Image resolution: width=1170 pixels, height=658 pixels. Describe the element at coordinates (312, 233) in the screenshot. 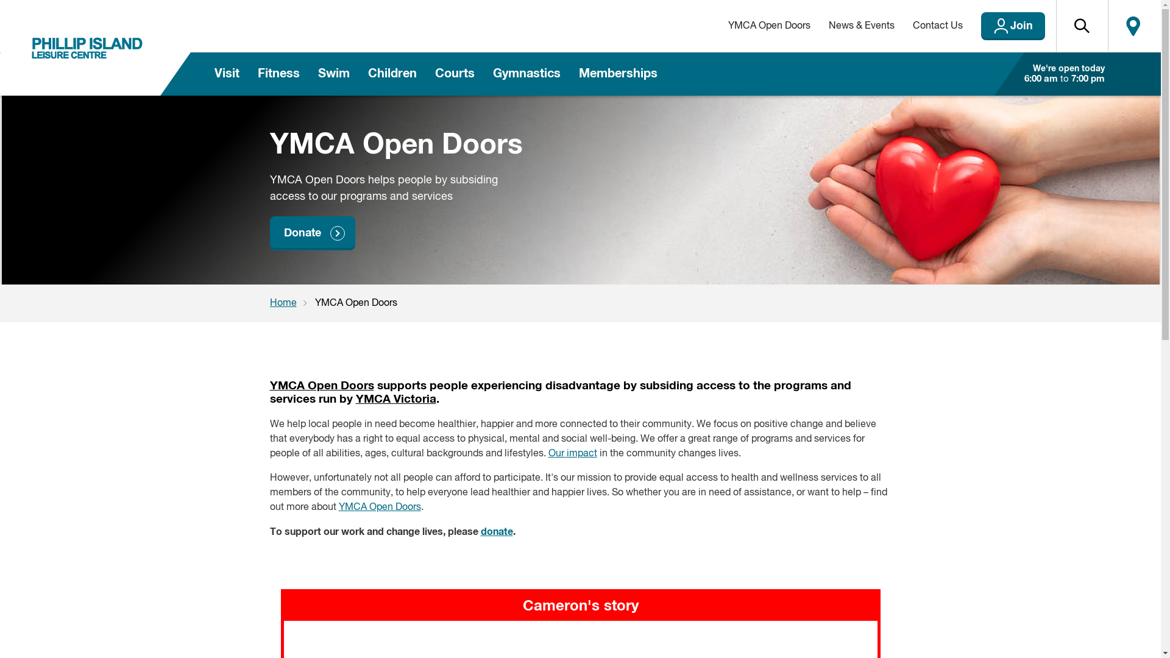

I see `Donate` at that location.